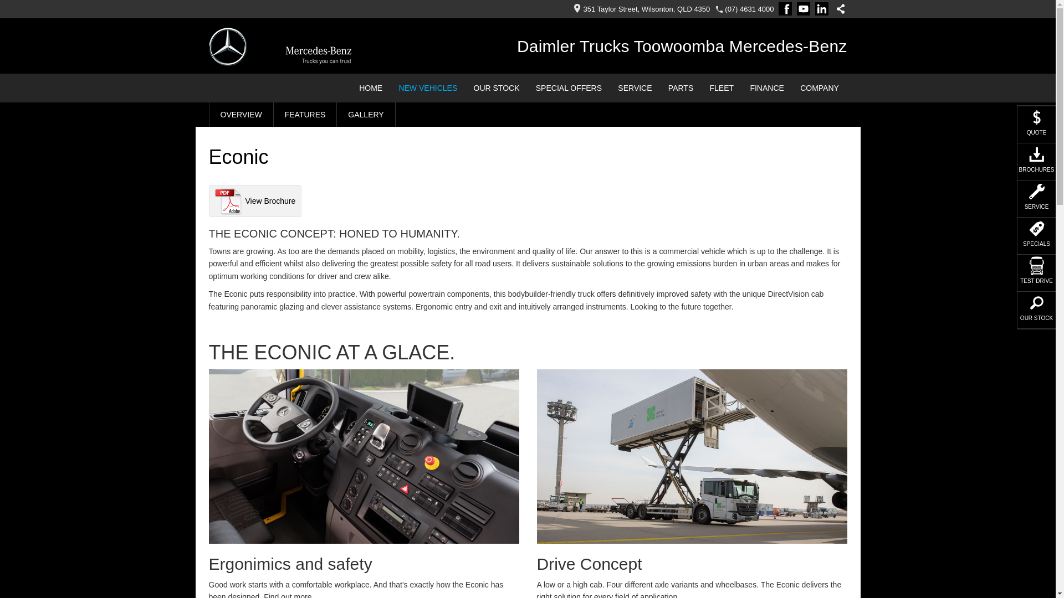 This screenshot has height=598, width=1064. What do you see at coordinates (767, 88) in the screenshot?
I see `FINANCE` at bounding box center [767, 88].